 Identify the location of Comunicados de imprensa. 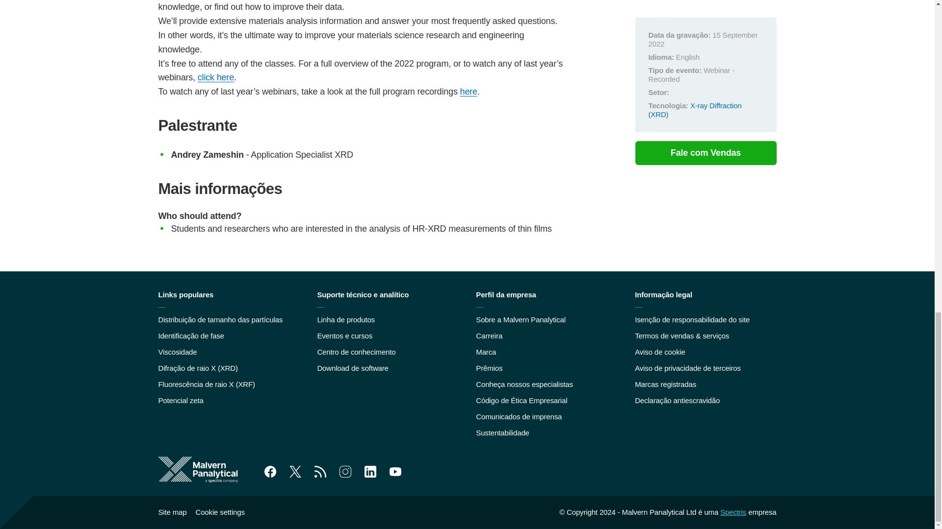
(518, 416).